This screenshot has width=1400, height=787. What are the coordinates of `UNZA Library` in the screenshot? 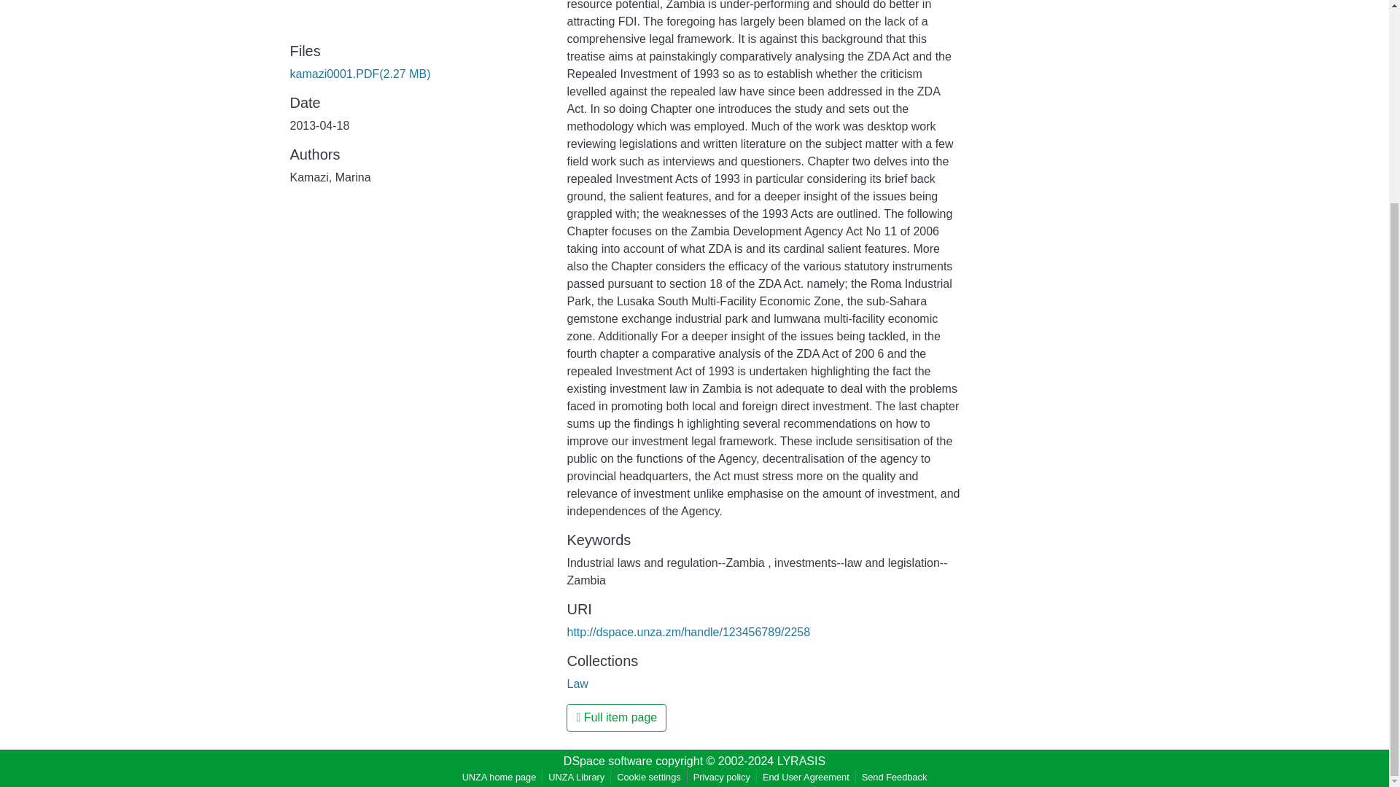 It's located at (576, 777).